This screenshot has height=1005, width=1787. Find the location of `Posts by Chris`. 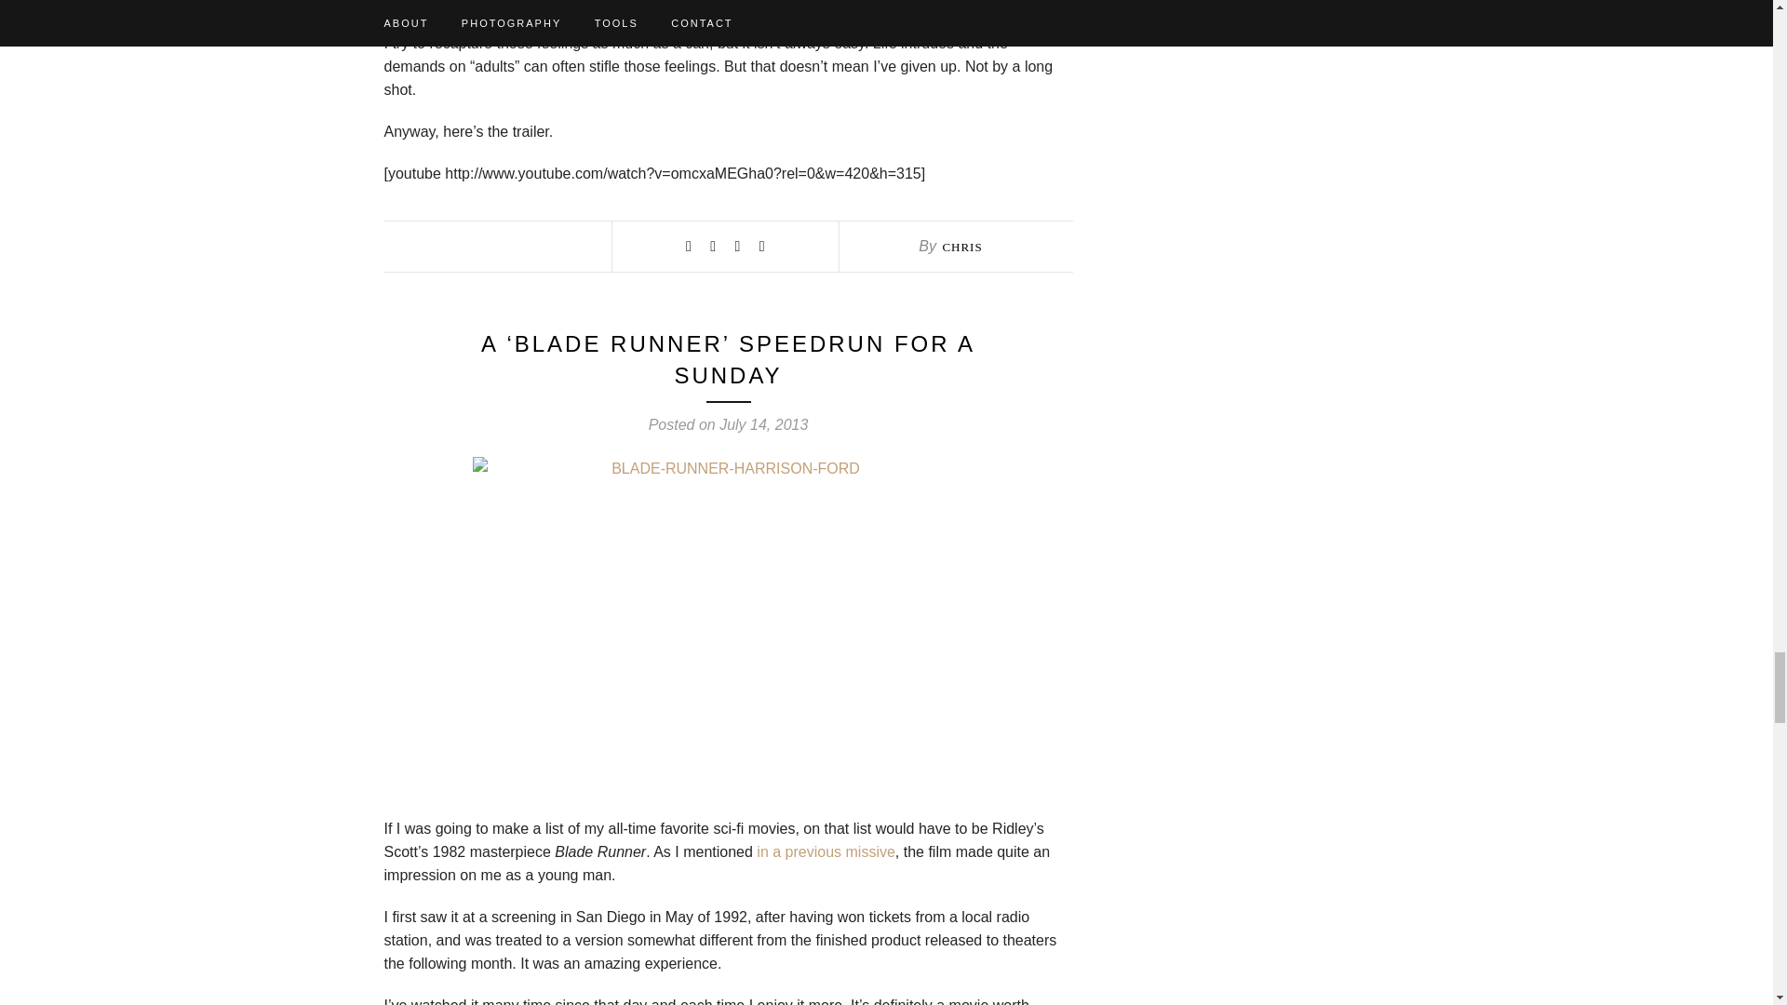

Posts by Chris is located at coordinates (961, 248).